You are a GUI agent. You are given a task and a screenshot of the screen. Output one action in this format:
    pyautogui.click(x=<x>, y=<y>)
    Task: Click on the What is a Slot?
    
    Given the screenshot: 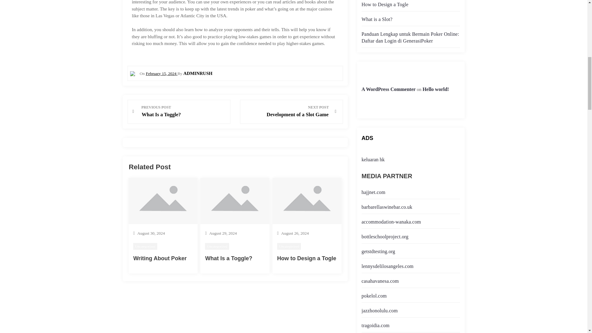 What is the action you would take?
    pyautogui.click(x=376, y=19)
    